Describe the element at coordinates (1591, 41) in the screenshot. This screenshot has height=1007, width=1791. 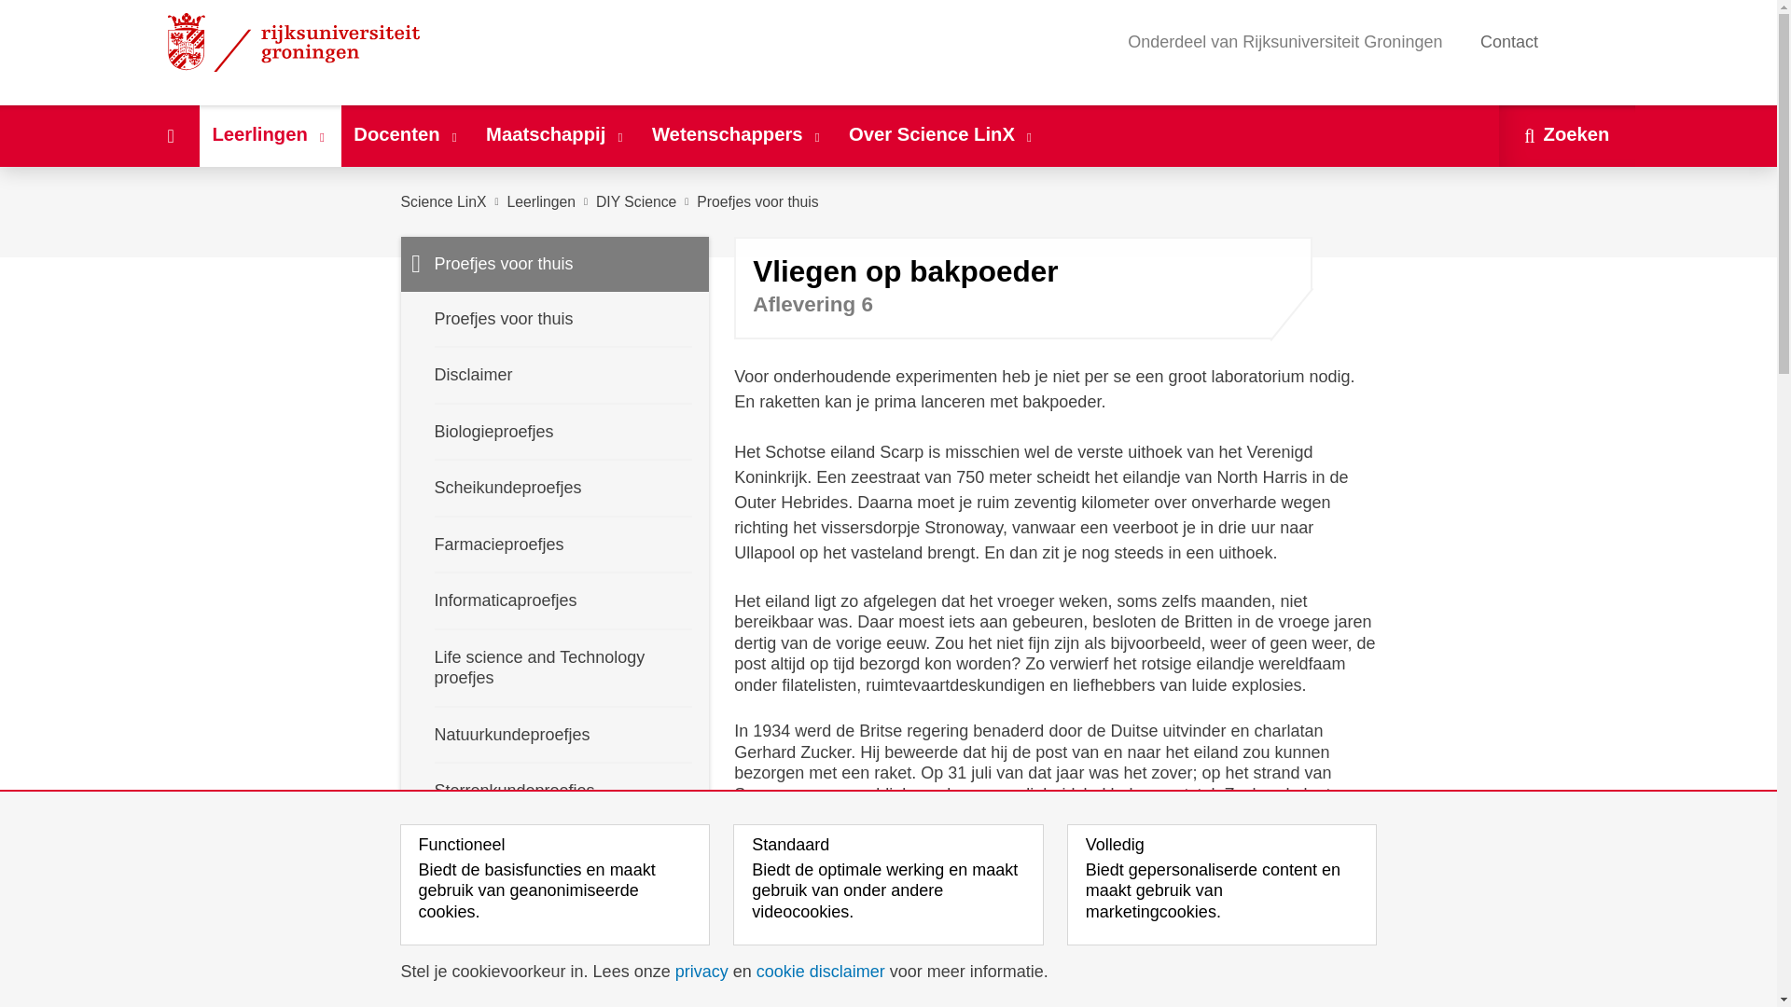
I see `English` at that location.